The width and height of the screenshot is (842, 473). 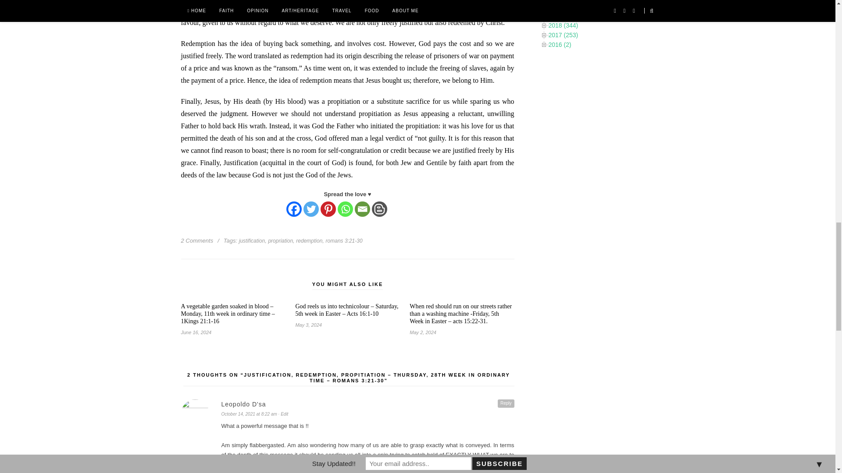 I want to click on Edit Comment, so click(x=283, y=414).